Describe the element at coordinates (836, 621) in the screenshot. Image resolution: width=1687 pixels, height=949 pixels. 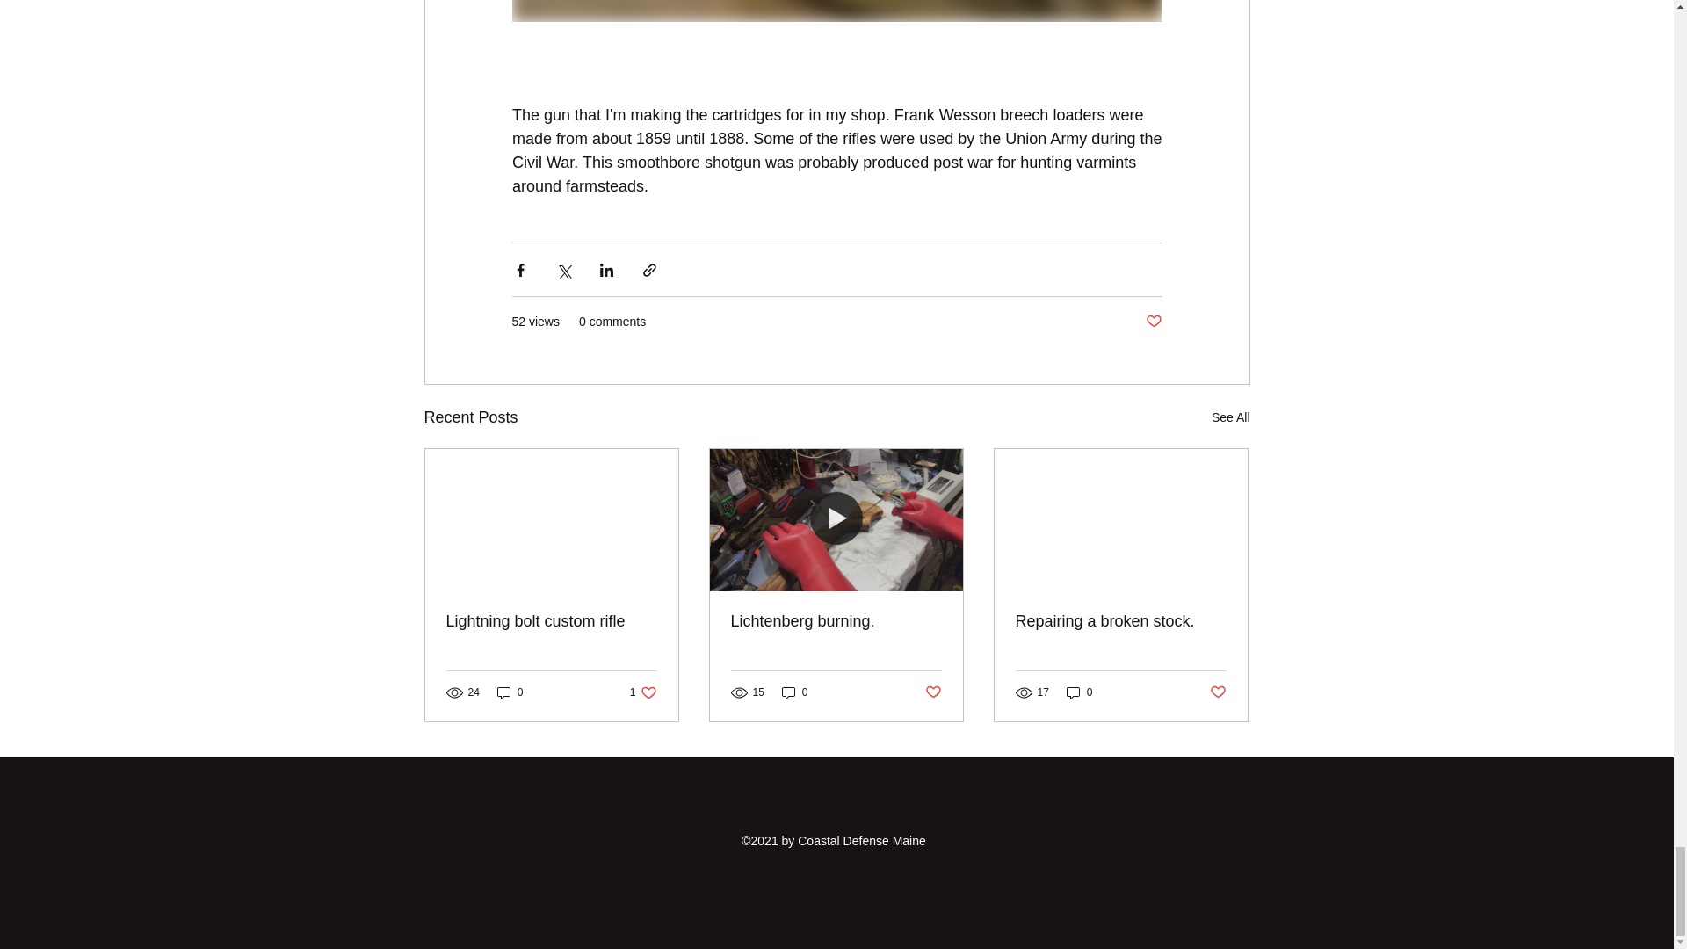
I see `Post not marked as liked` at that location.